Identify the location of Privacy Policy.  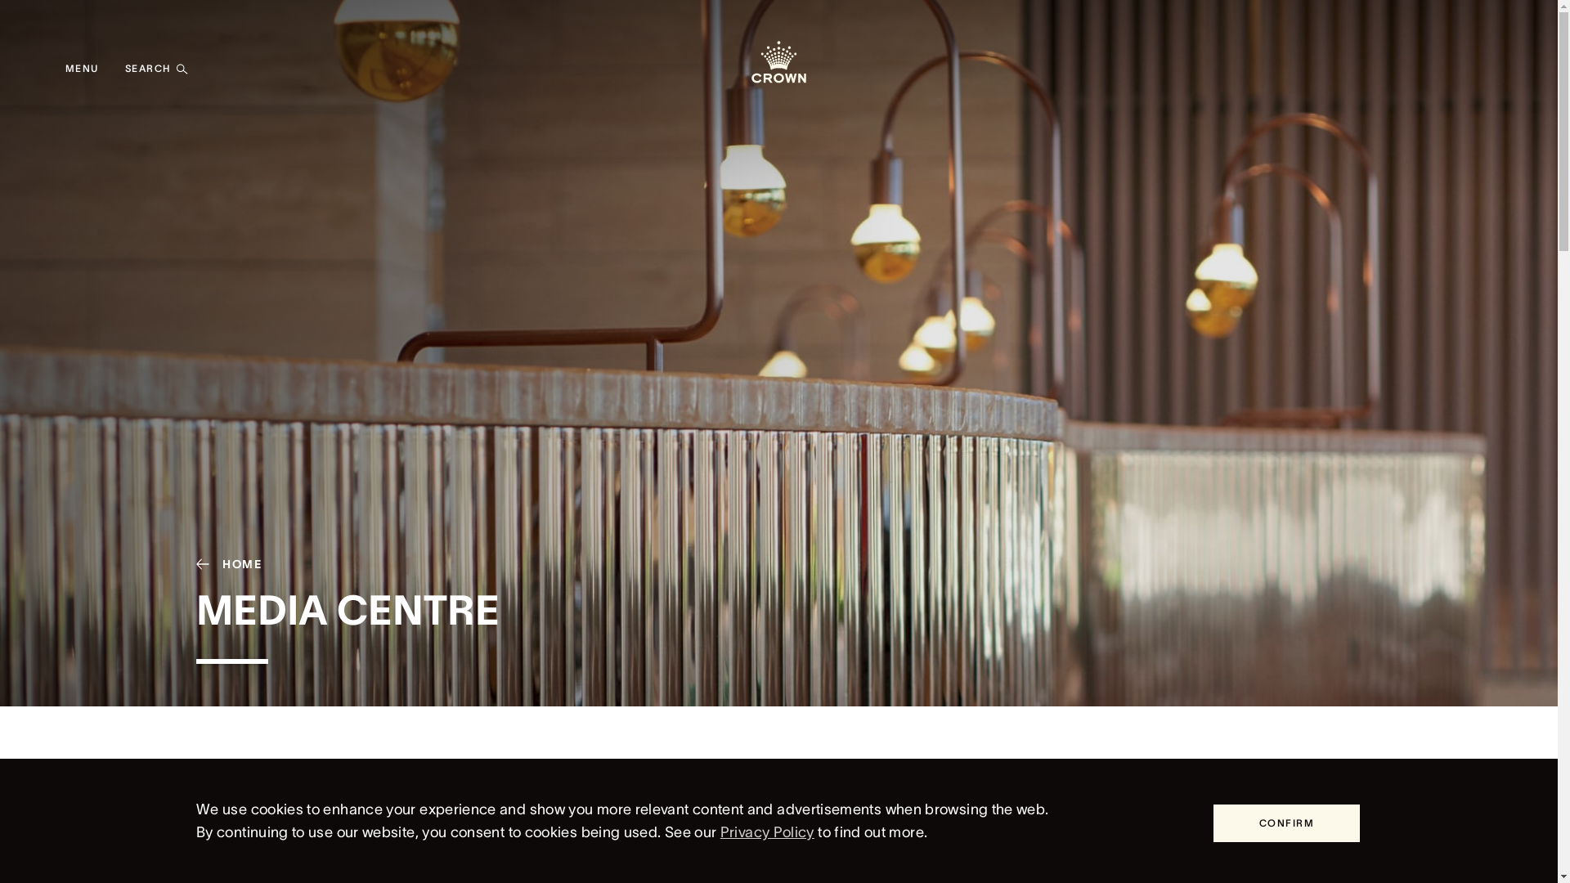
(767, 832).